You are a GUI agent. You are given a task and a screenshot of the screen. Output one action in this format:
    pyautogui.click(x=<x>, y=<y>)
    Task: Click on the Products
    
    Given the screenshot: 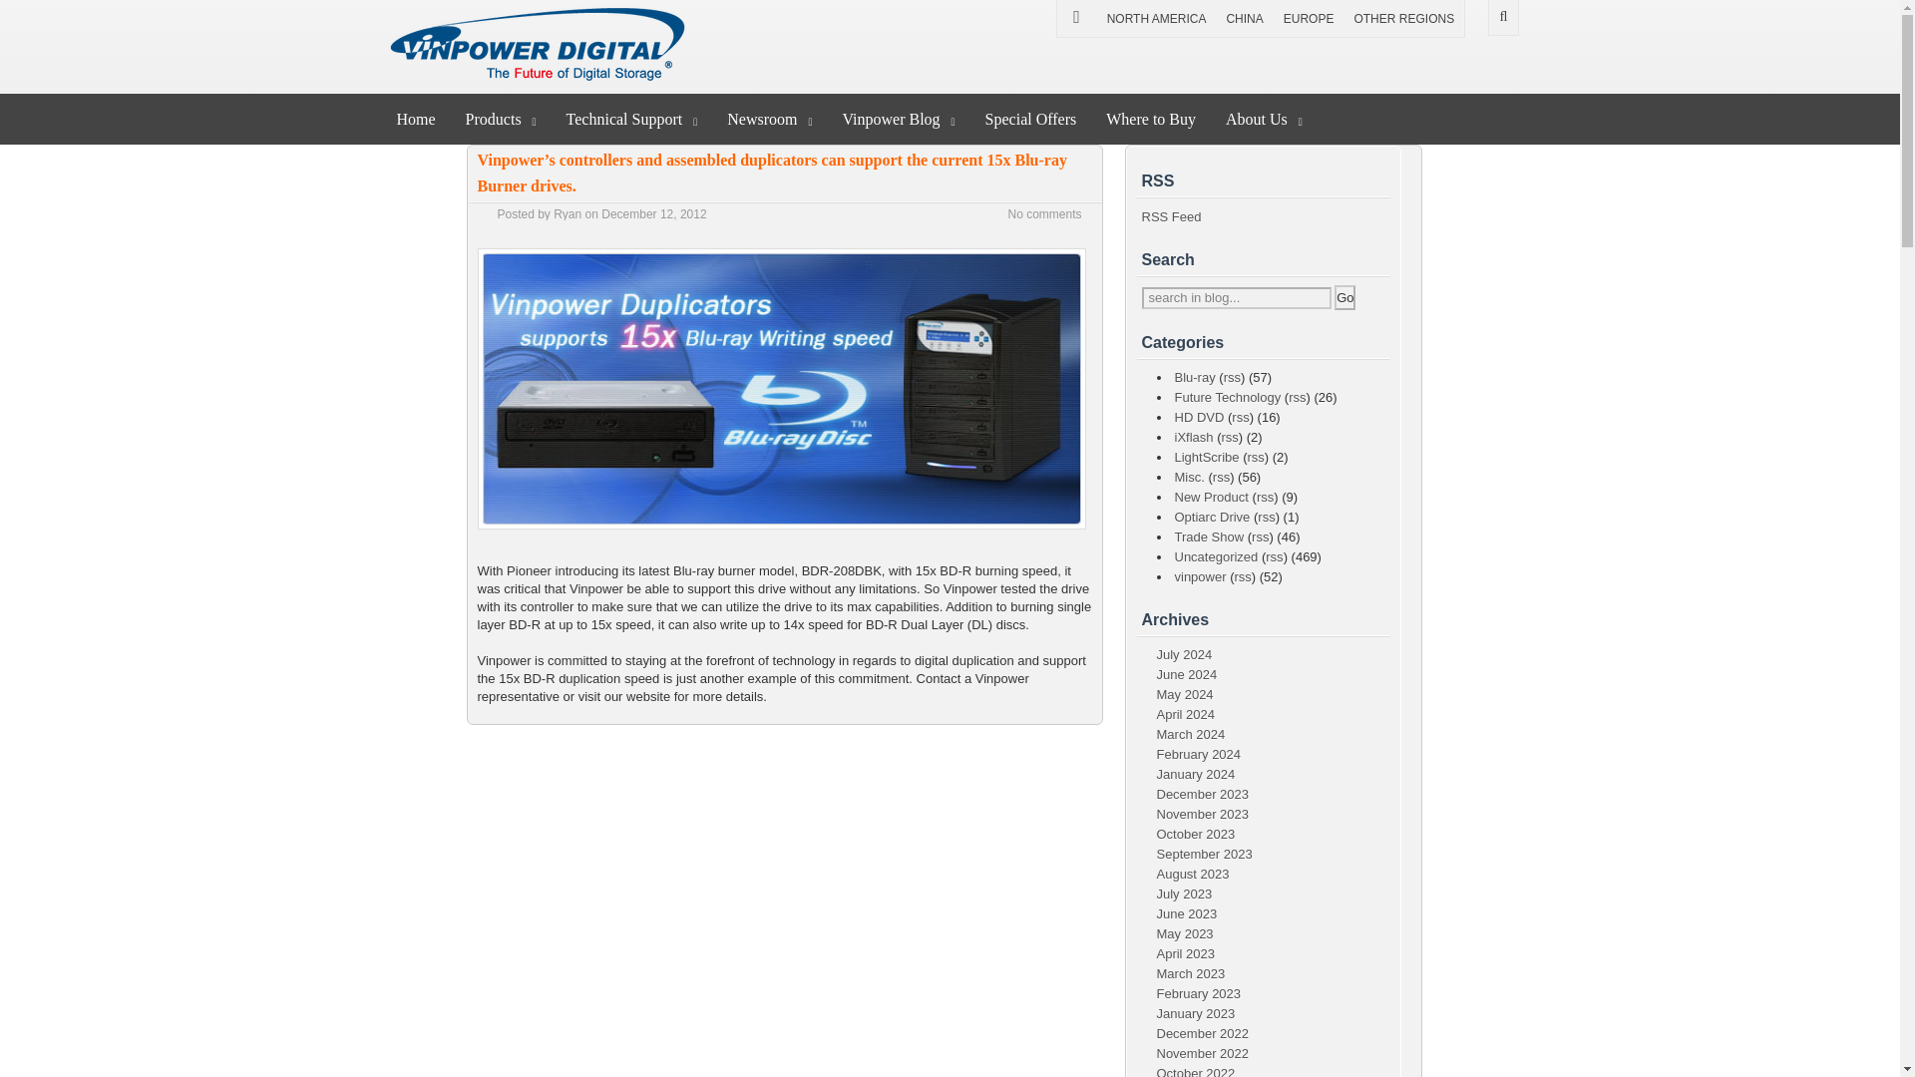 What is the action you would take?
    pyautogui.click(x=501, y=118)
    